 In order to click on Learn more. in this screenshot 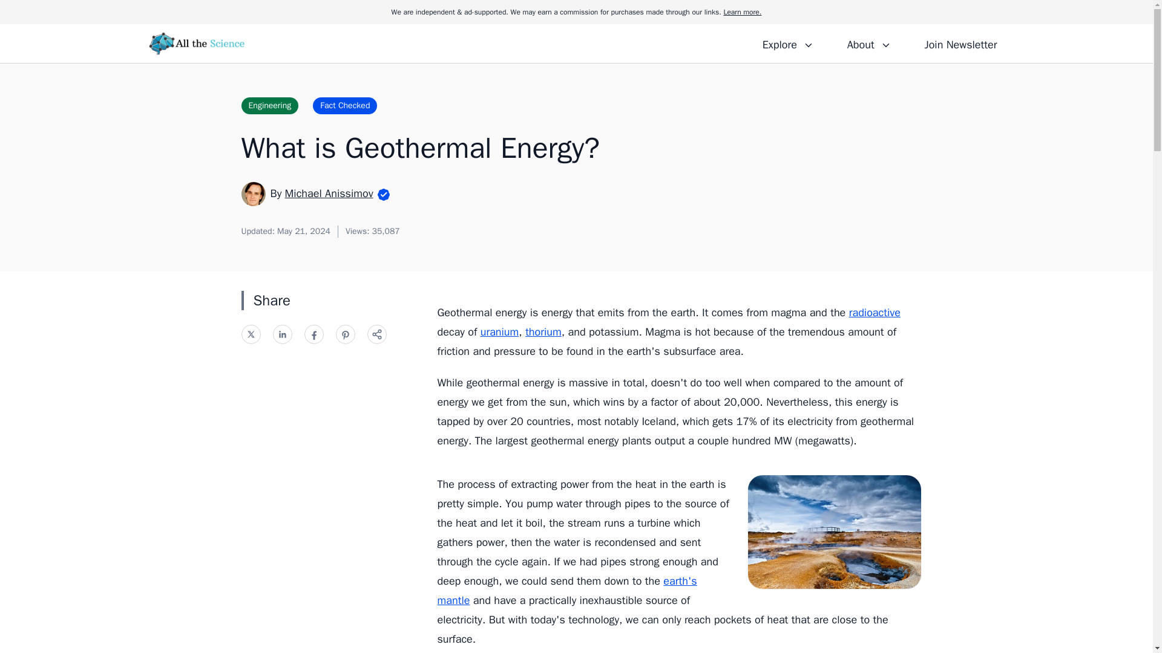, I will do `click(742, 12)`.